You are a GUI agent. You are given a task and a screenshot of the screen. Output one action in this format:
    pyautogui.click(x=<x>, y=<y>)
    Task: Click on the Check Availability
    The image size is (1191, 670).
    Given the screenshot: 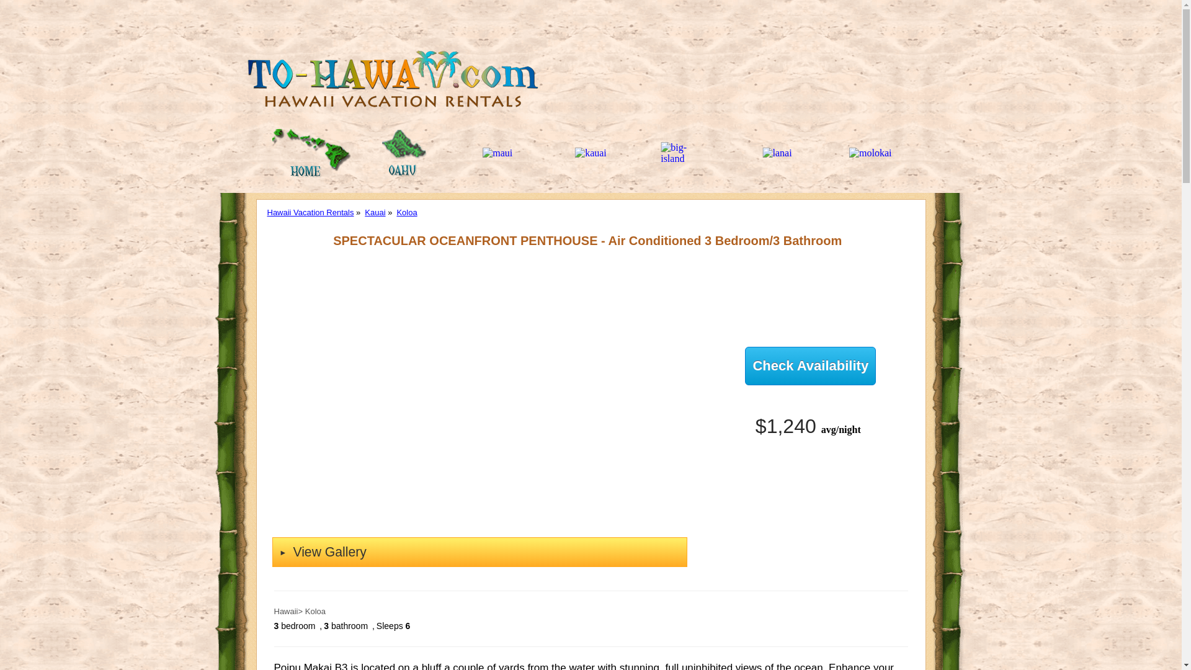 What is the action you would take?
    pyautogui.click(x=810, y=366)
    